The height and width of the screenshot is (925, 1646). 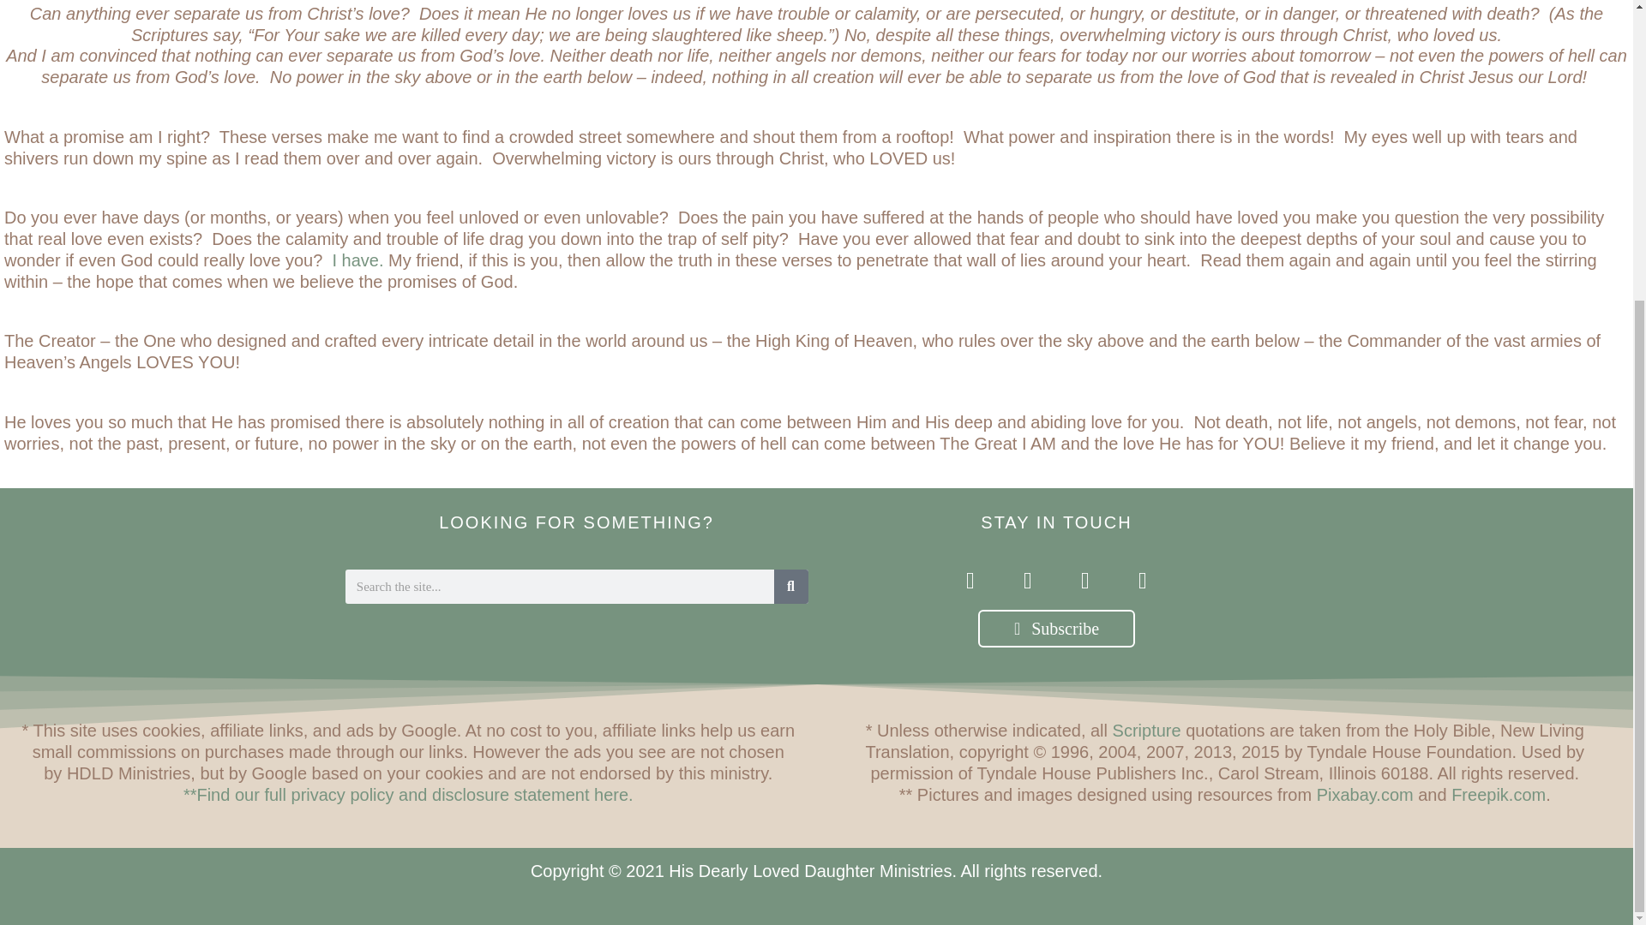 What do you see at coordinates (1144, 581) in the screenshot?
I see `Facebook` at bounding box center [1144, 581].